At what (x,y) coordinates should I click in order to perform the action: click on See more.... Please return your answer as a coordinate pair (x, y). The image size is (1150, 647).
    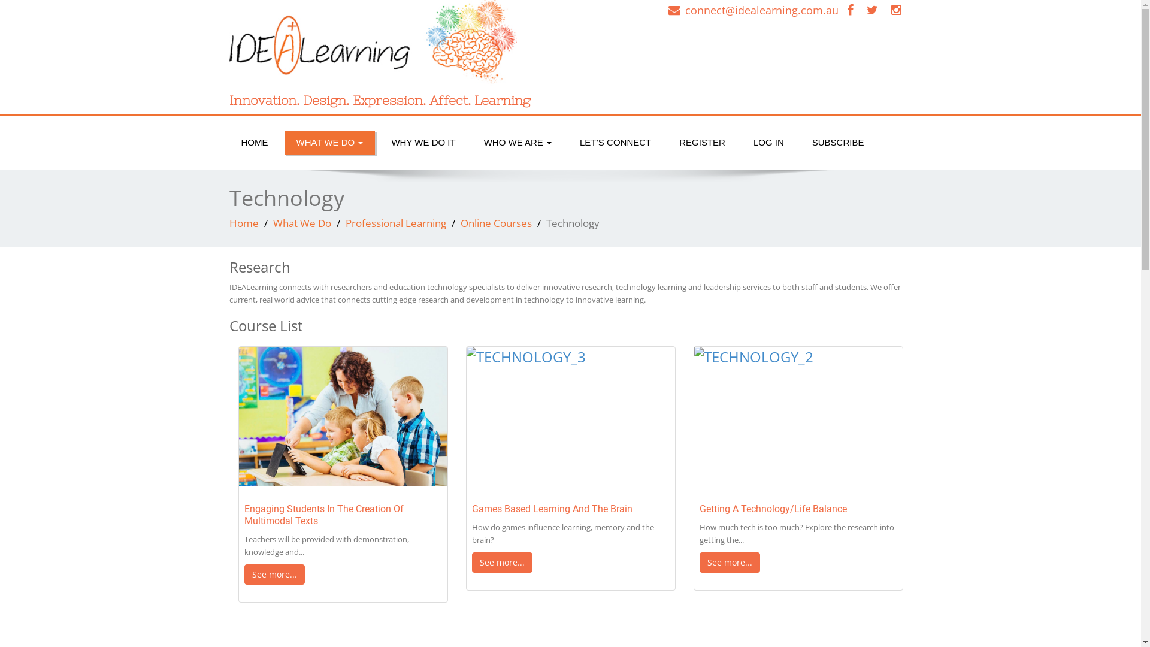
    Looking at the image, I should click on (502, 563).